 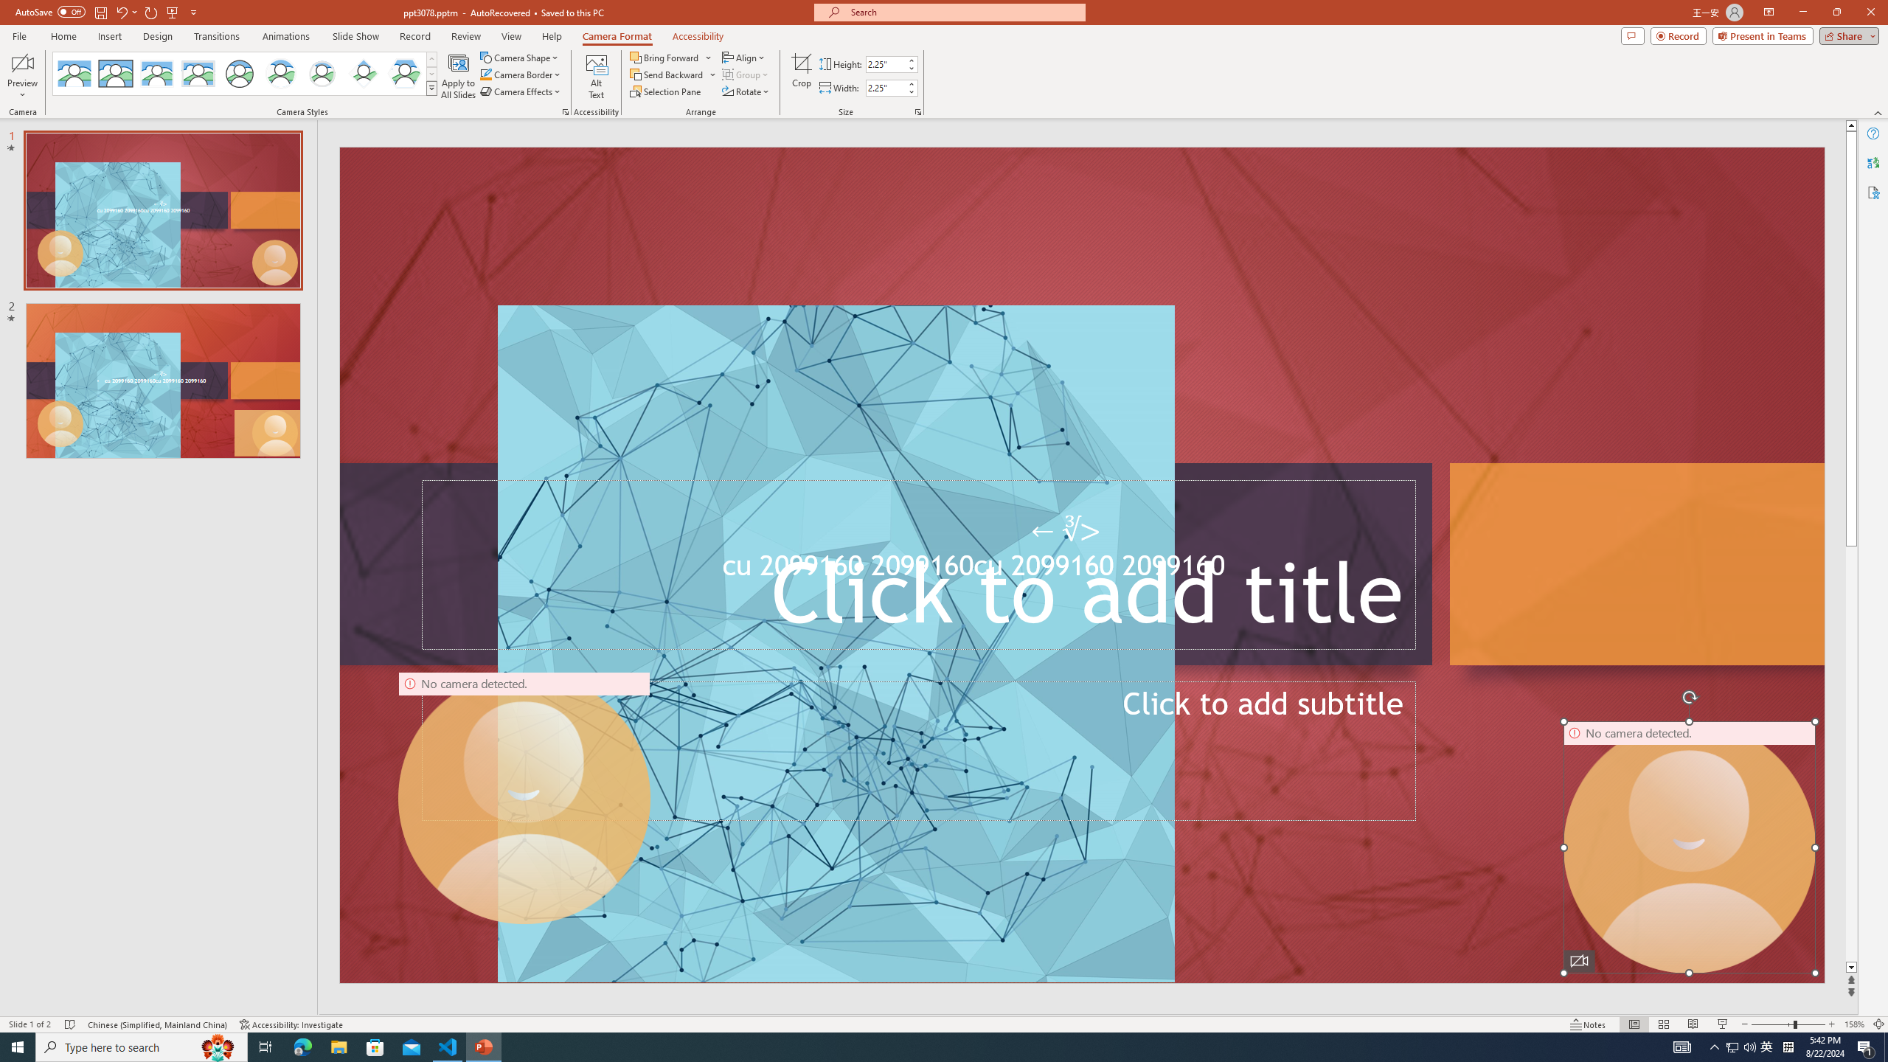 What do you see at coordinates (522, 91) in the screenshot?
I see `Camera Effects` at bounding box center [522, 91].